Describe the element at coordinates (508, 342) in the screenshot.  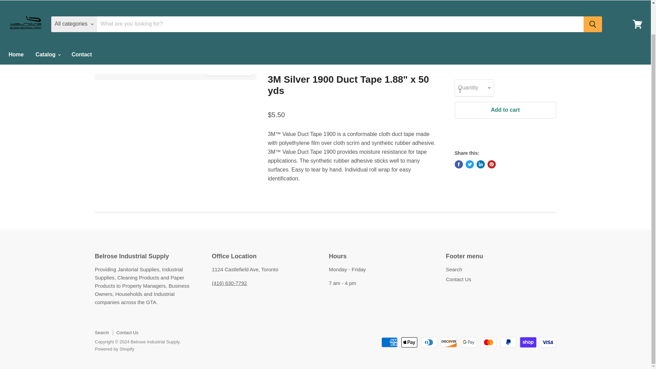
I see `PayPal` at that location.